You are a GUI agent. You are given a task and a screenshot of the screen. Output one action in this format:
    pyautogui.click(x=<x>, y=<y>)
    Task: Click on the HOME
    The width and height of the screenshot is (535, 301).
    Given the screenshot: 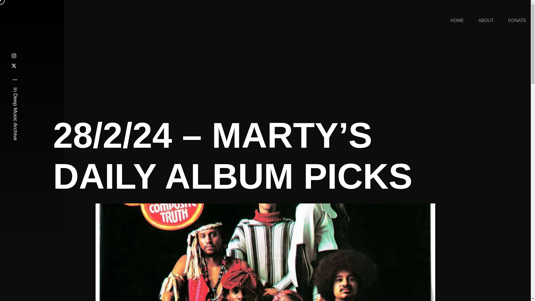 What is the action you would take?
    pyautogui.click(x=458, y=21)
    